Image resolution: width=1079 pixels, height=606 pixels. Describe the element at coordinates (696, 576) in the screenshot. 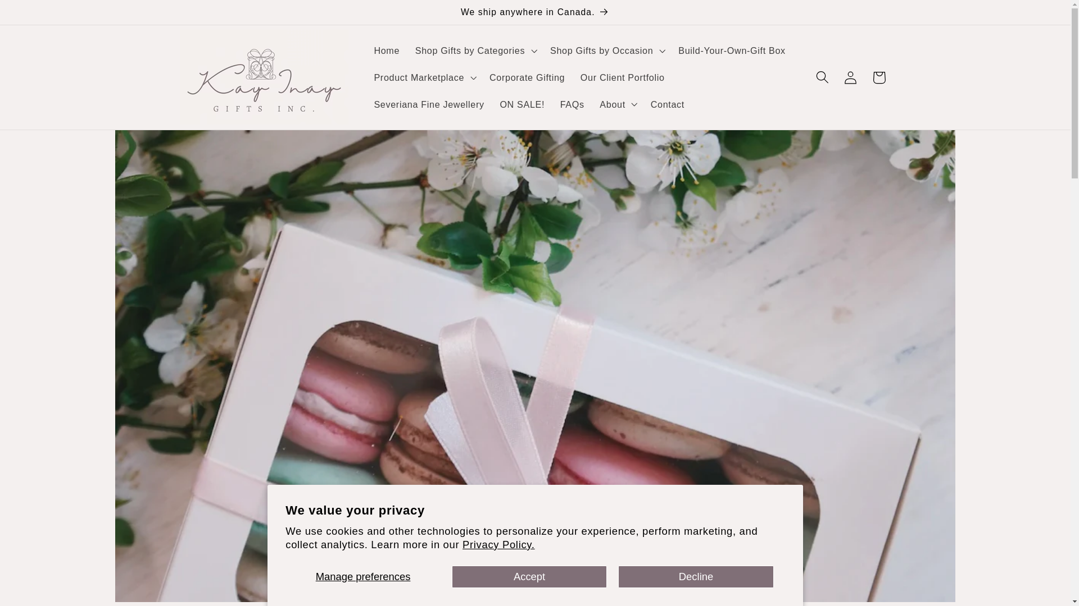

I see `Decline` at that location.